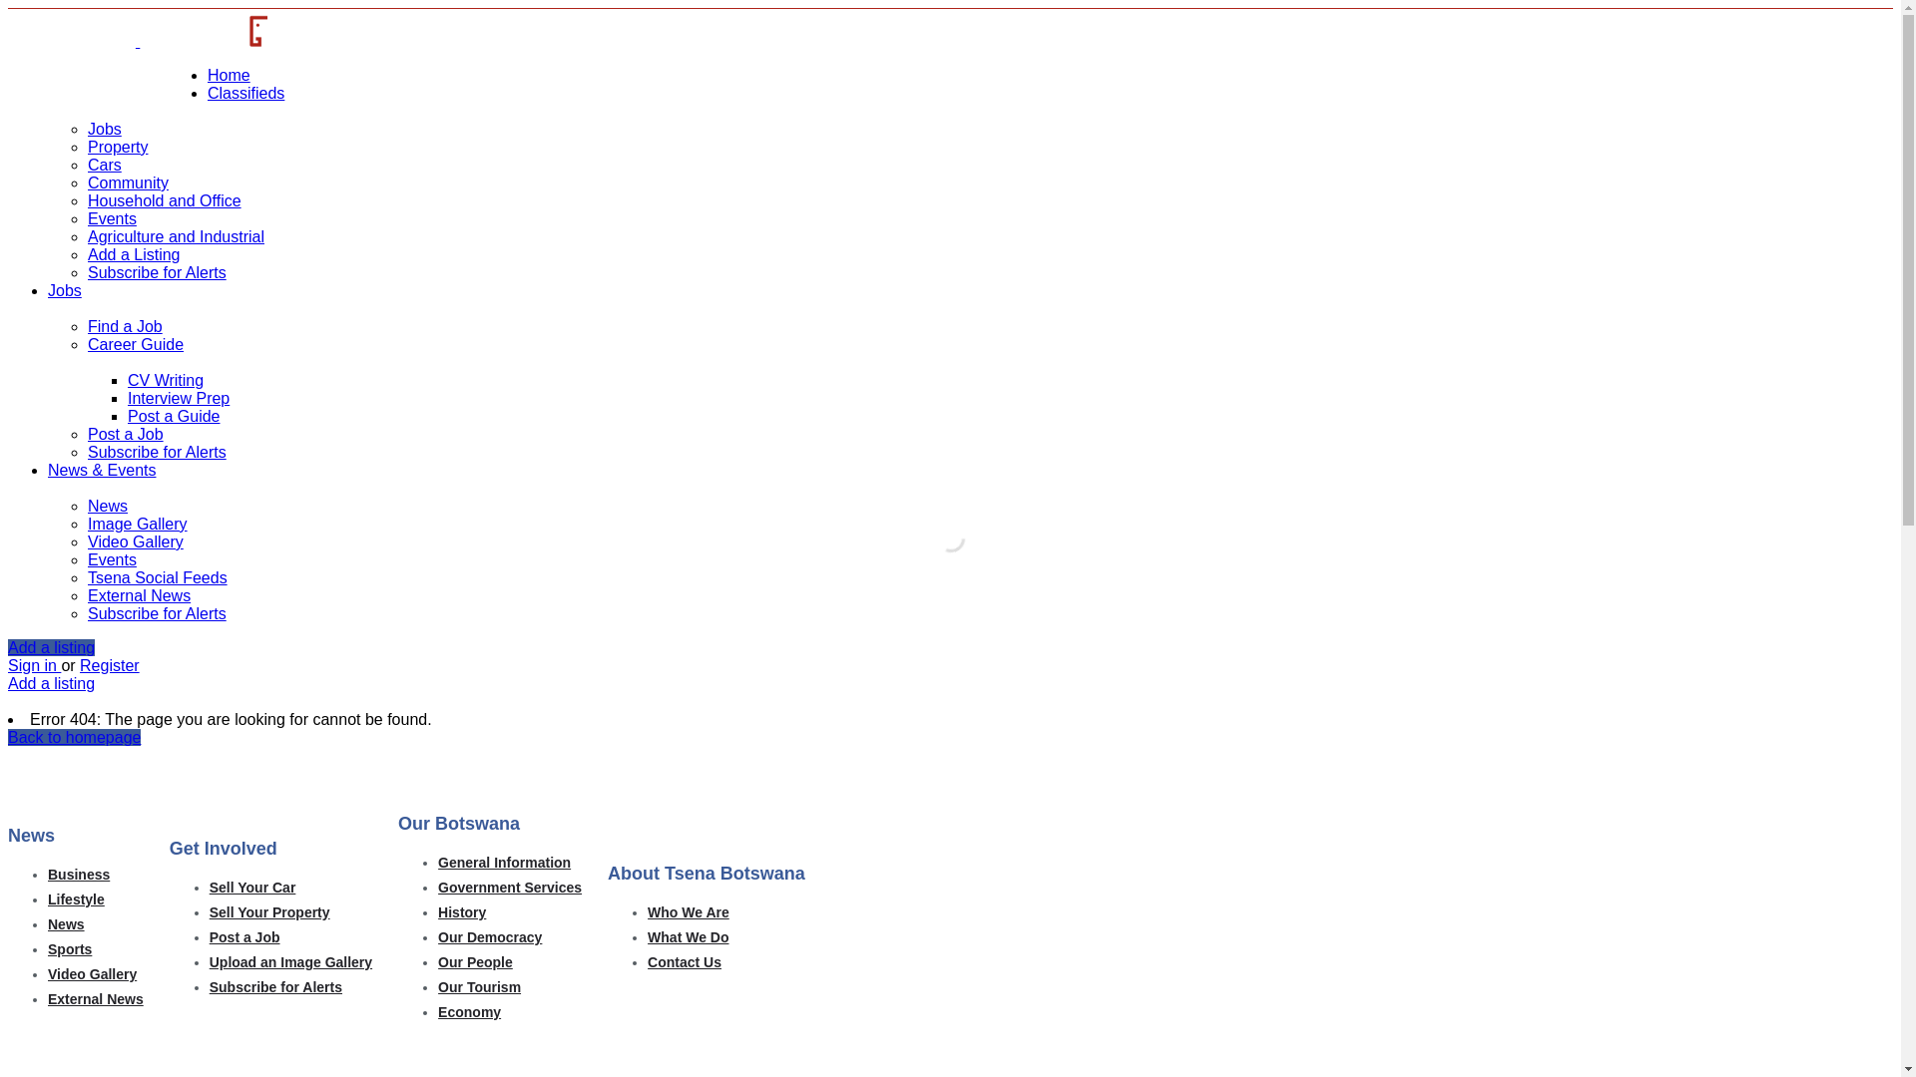 The width and height of the screenshot is (1916, 1077). What do you see at coordinates (74, 737) in the screenshot?
I see `Back to homepage` at bounding box center [74, 737].